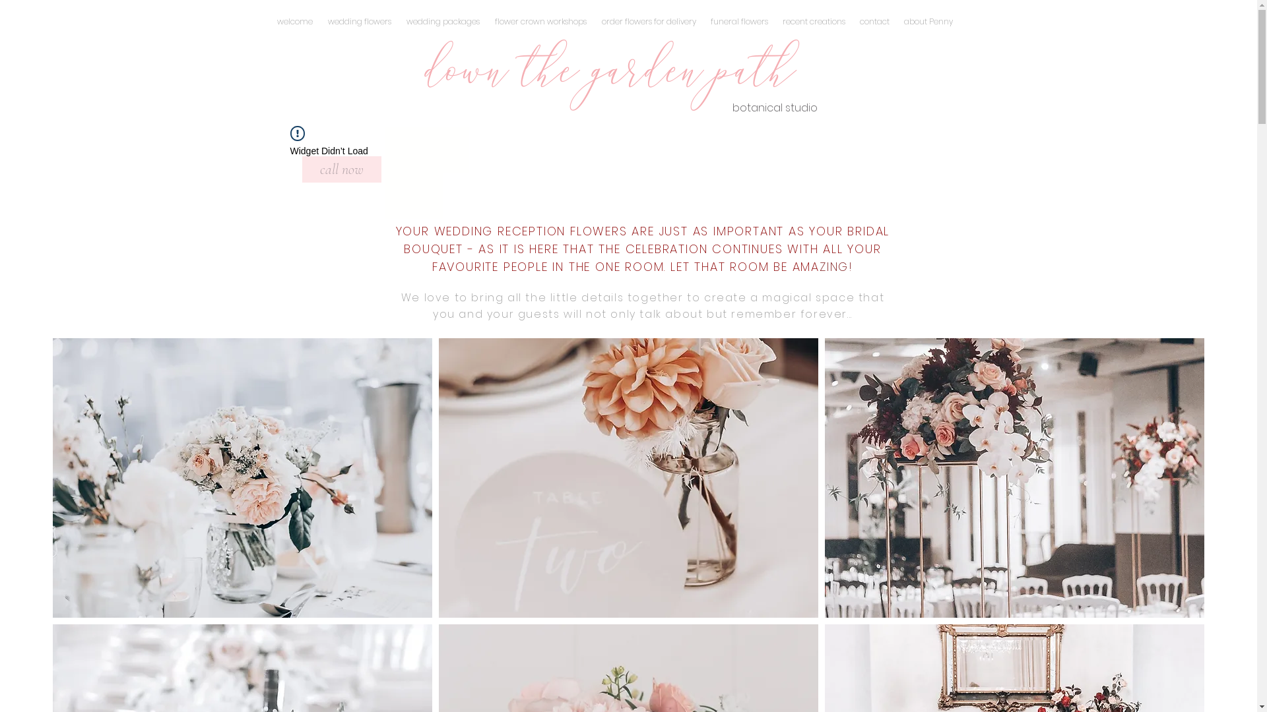 The height and width of the screenshot is (712, 1267). What do you see at coordinates (813, 21) in the screenshot?
I see `recent creations` at bounding box center [813, 21].